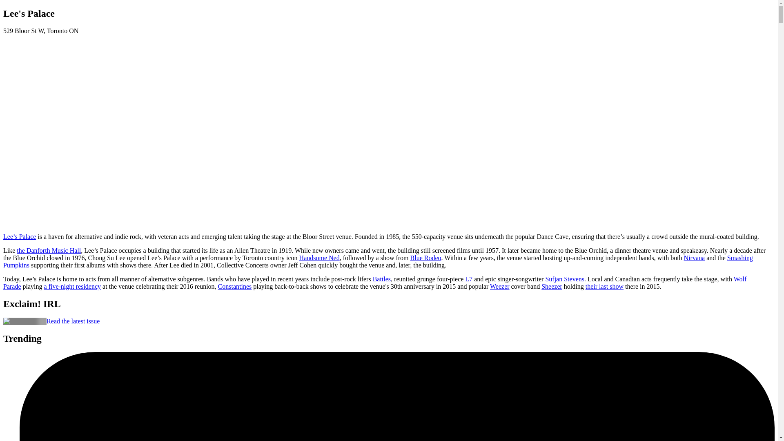 The image size is (784, 441). Describe the element at coordinates (374, 283) in the screenshot. I see `Wolf Parade` at that location.